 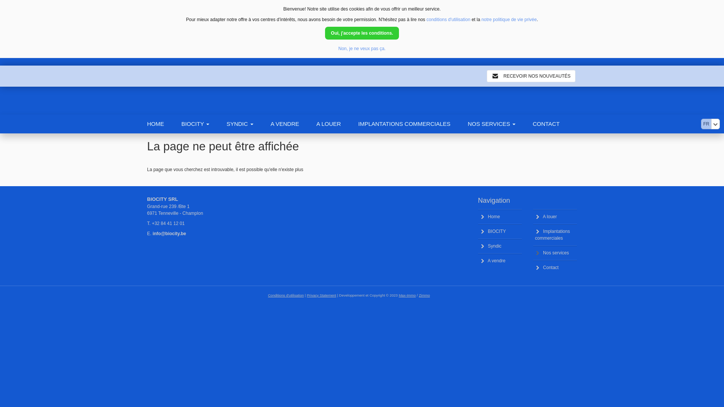 What do you see at coordinates (249, 124) in the screenshot?
I see `SYNDIC` at bounding box center [249, 124].